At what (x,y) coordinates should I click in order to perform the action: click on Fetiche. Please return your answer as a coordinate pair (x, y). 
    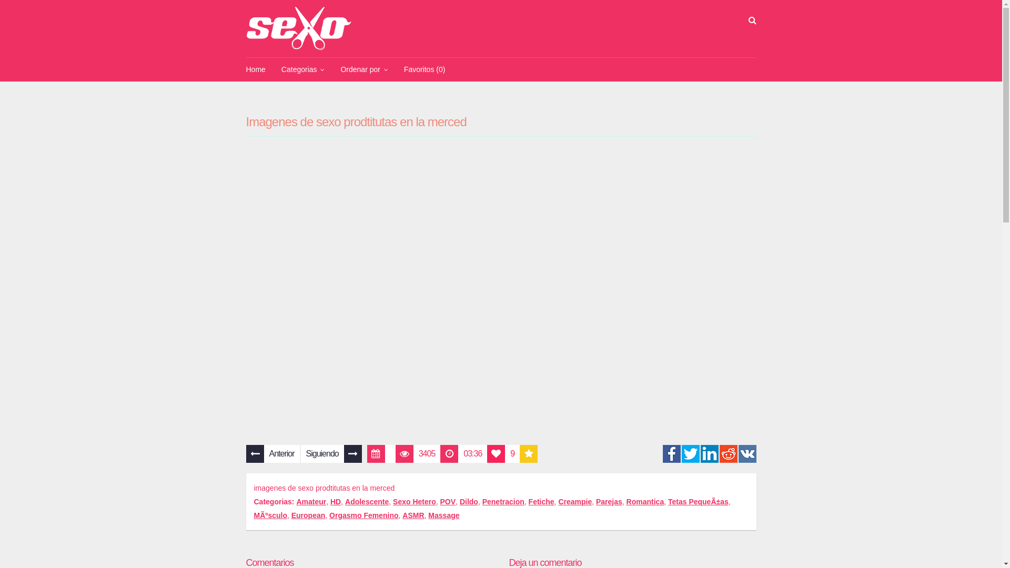
    Looking at the image, I should click on (542, 502).